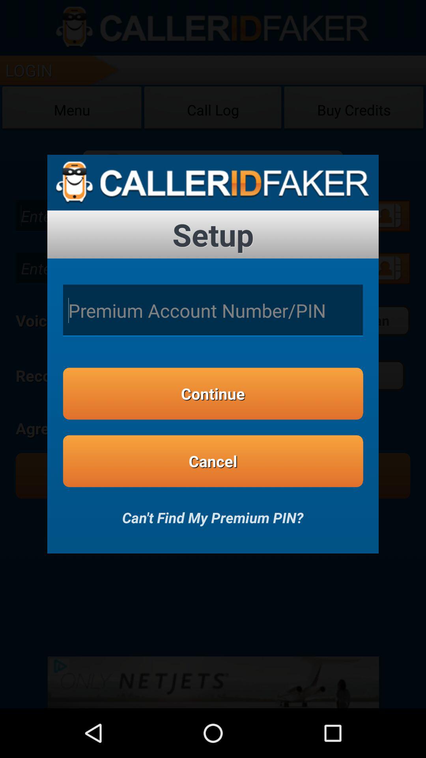 This screenshot has height=758, width=426. I want to click on flip until the setup, so click(213, 235).